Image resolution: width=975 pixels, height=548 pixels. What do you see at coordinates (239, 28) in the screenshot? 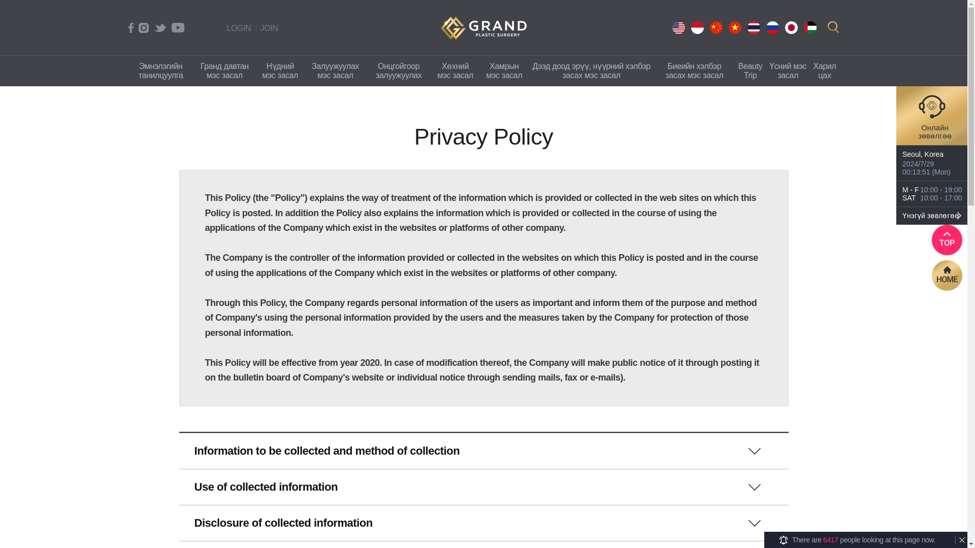
I see `LOGIN` at bounding box center [239, 28].